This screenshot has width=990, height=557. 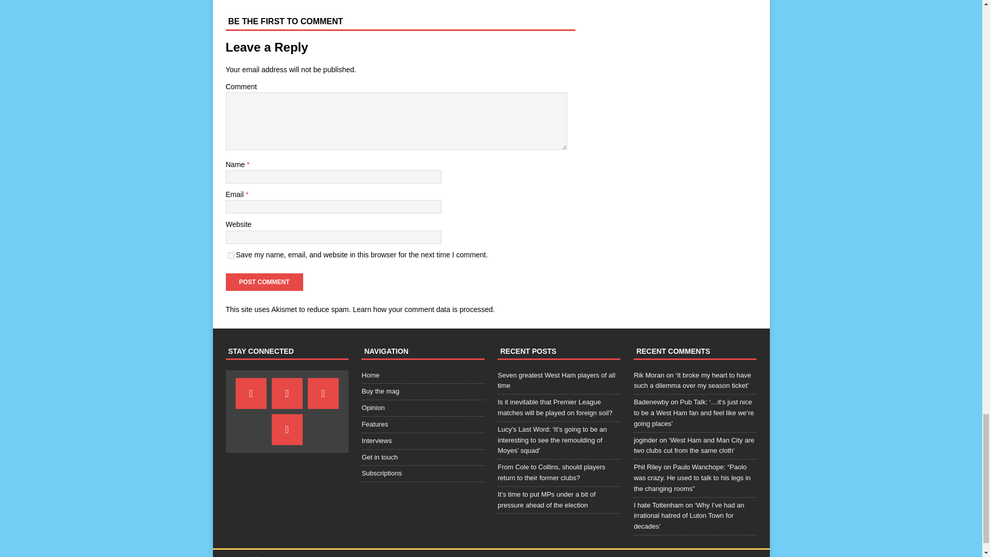 I want to click on Post Comment, so click(x=264, y=282).